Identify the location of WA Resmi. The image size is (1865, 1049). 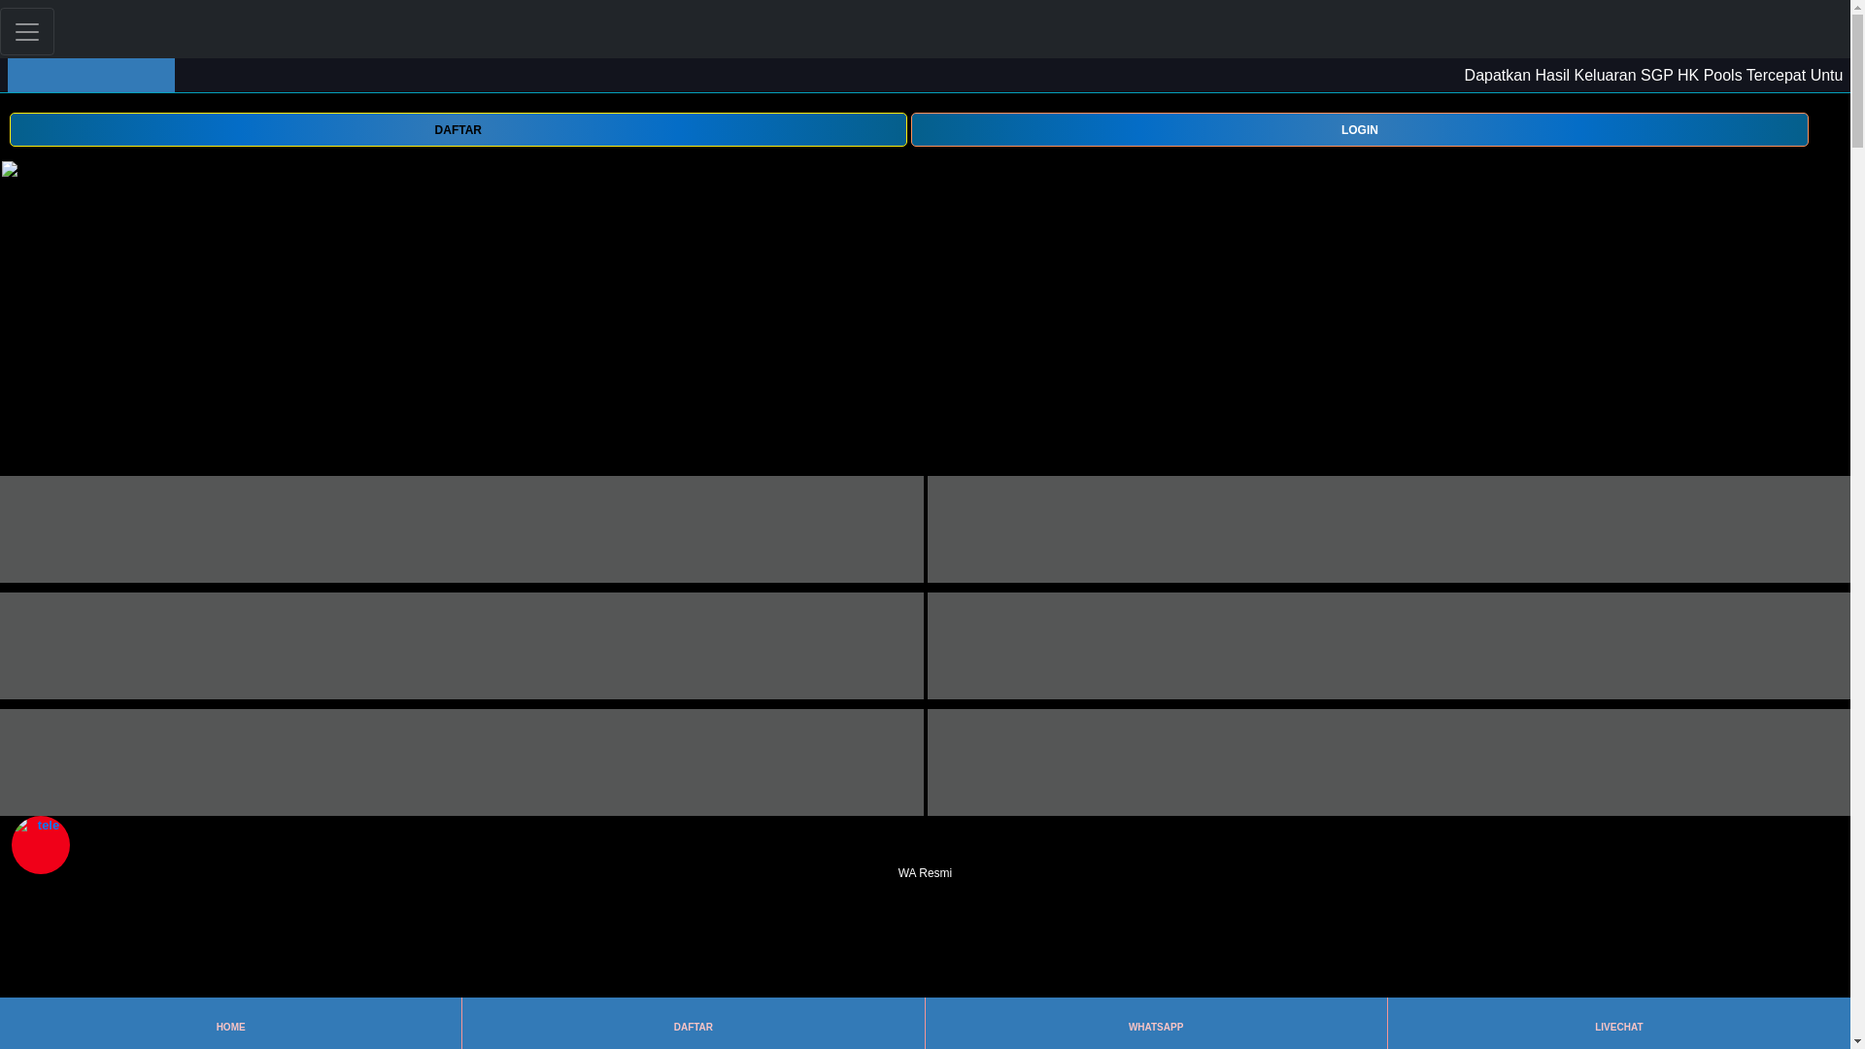
(925, 861).